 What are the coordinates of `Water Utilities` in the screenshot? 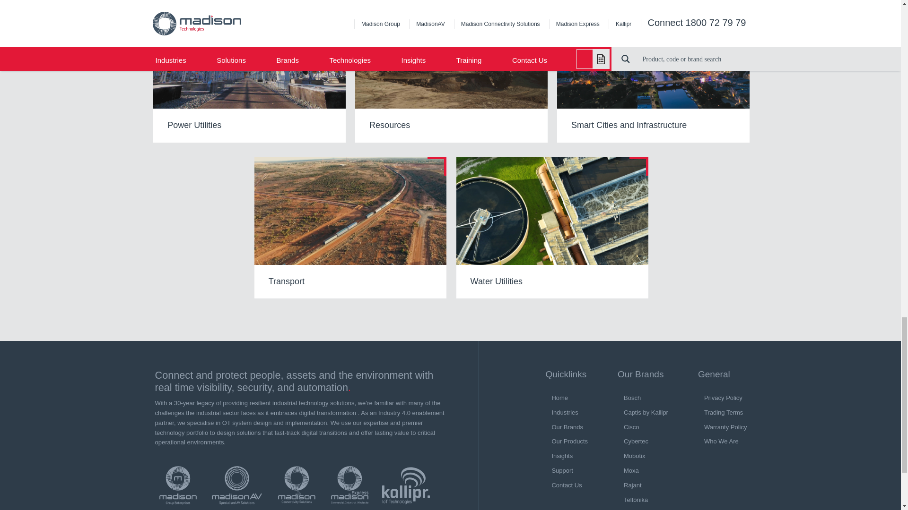 It's located at (552, 227).